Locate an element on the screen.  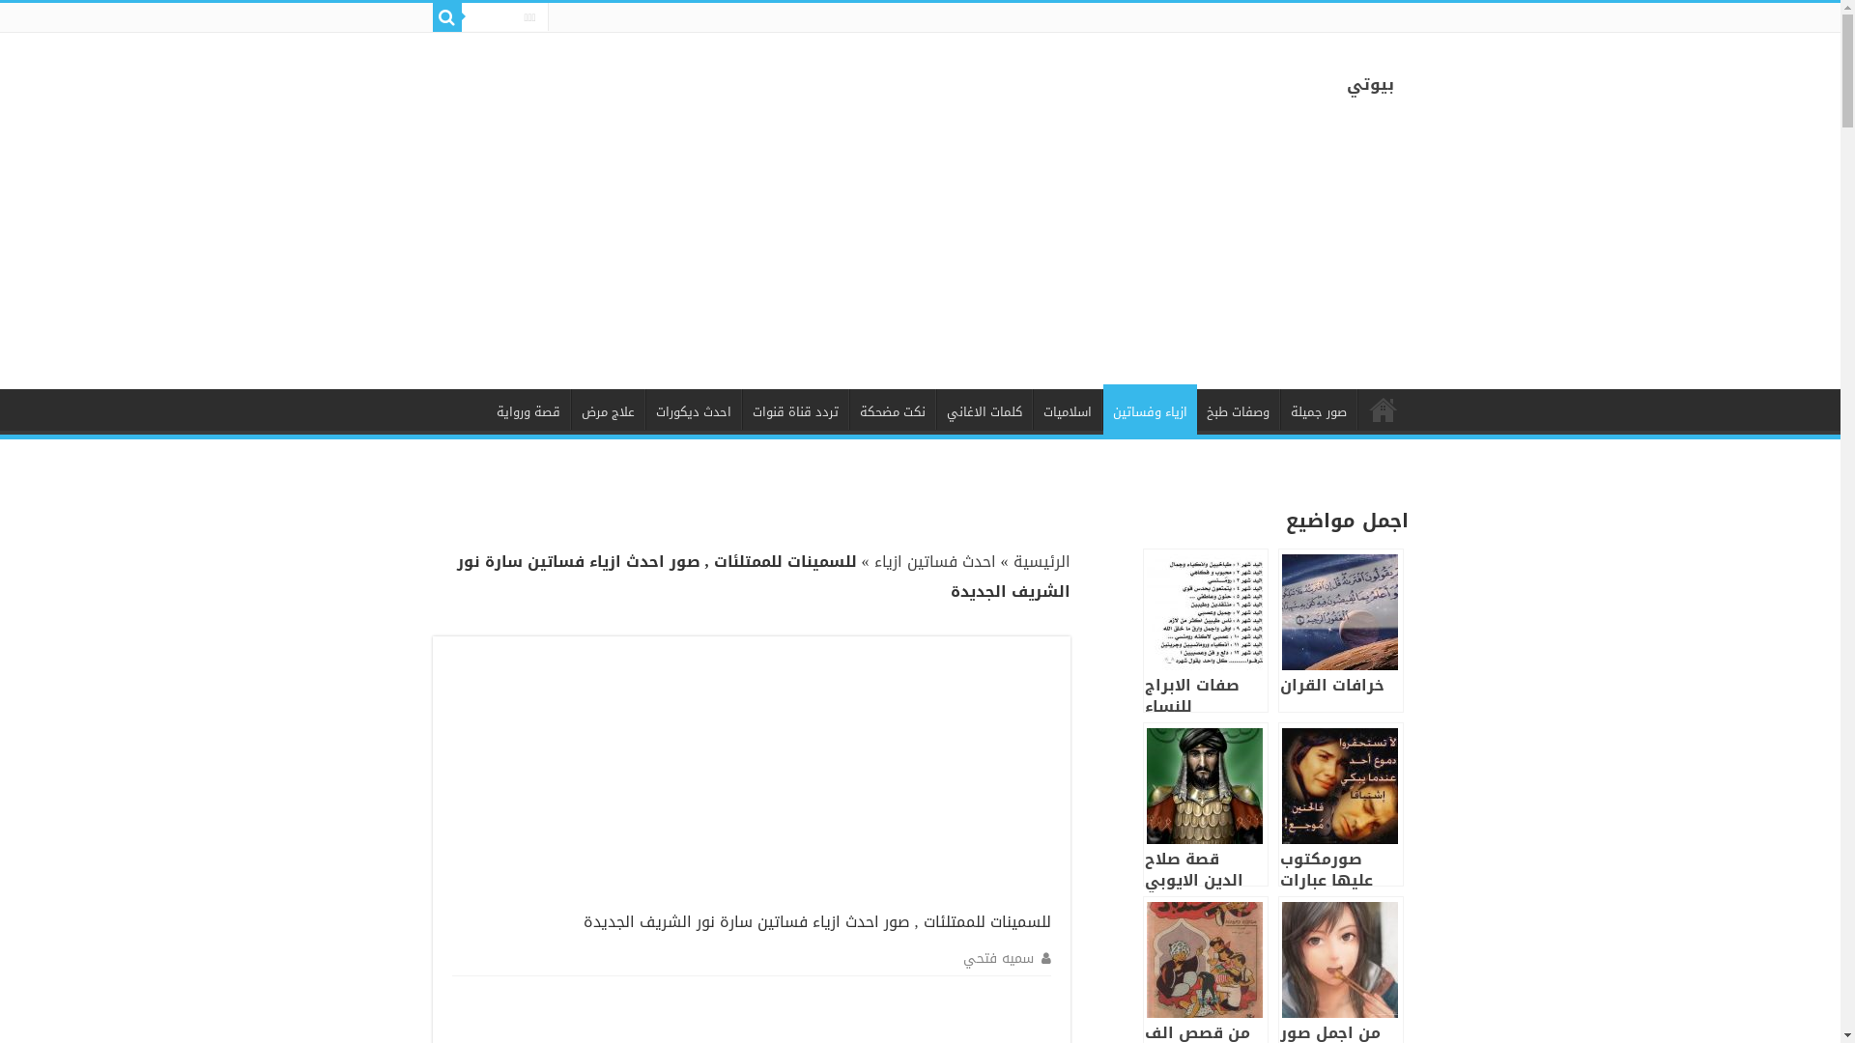
Advertisement is located at coordinates (1261, 254).